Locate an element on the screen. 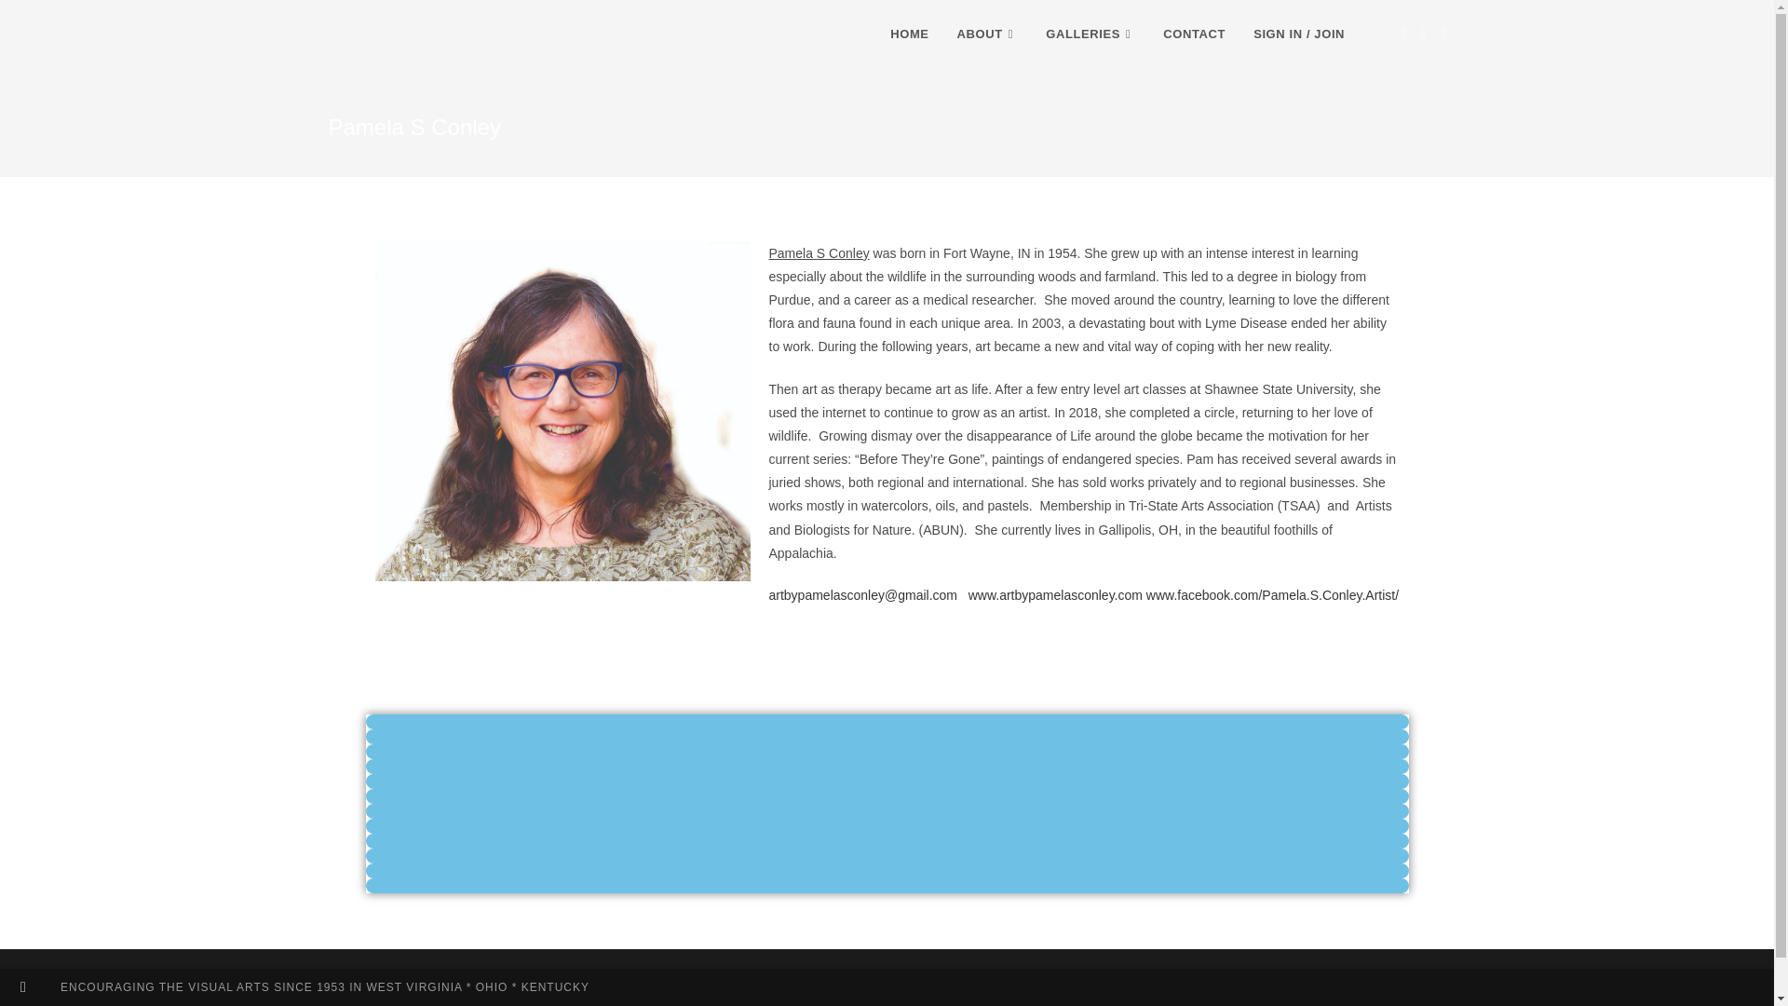 The height and width of the screenshot is (1006, 1788). HOME is located at coordinates (909, 34).